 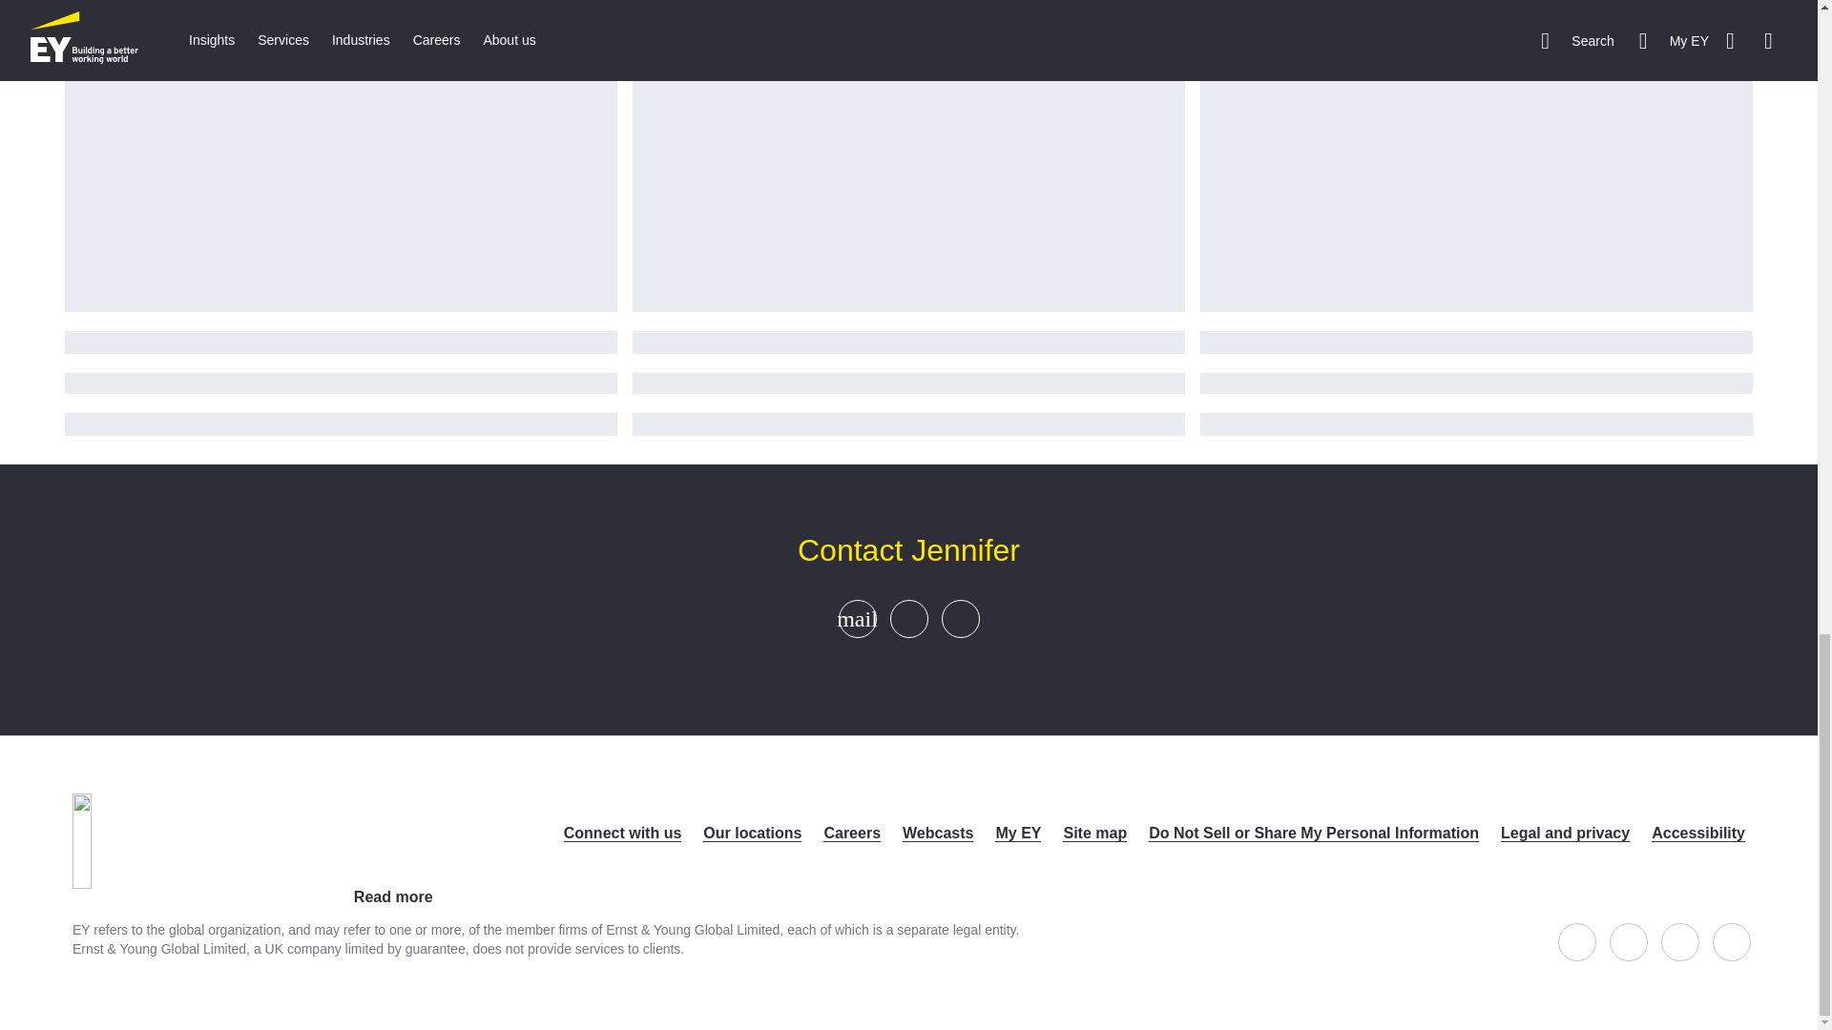 I want to click on Open Facebook profile, so click(x=1576, y=941).